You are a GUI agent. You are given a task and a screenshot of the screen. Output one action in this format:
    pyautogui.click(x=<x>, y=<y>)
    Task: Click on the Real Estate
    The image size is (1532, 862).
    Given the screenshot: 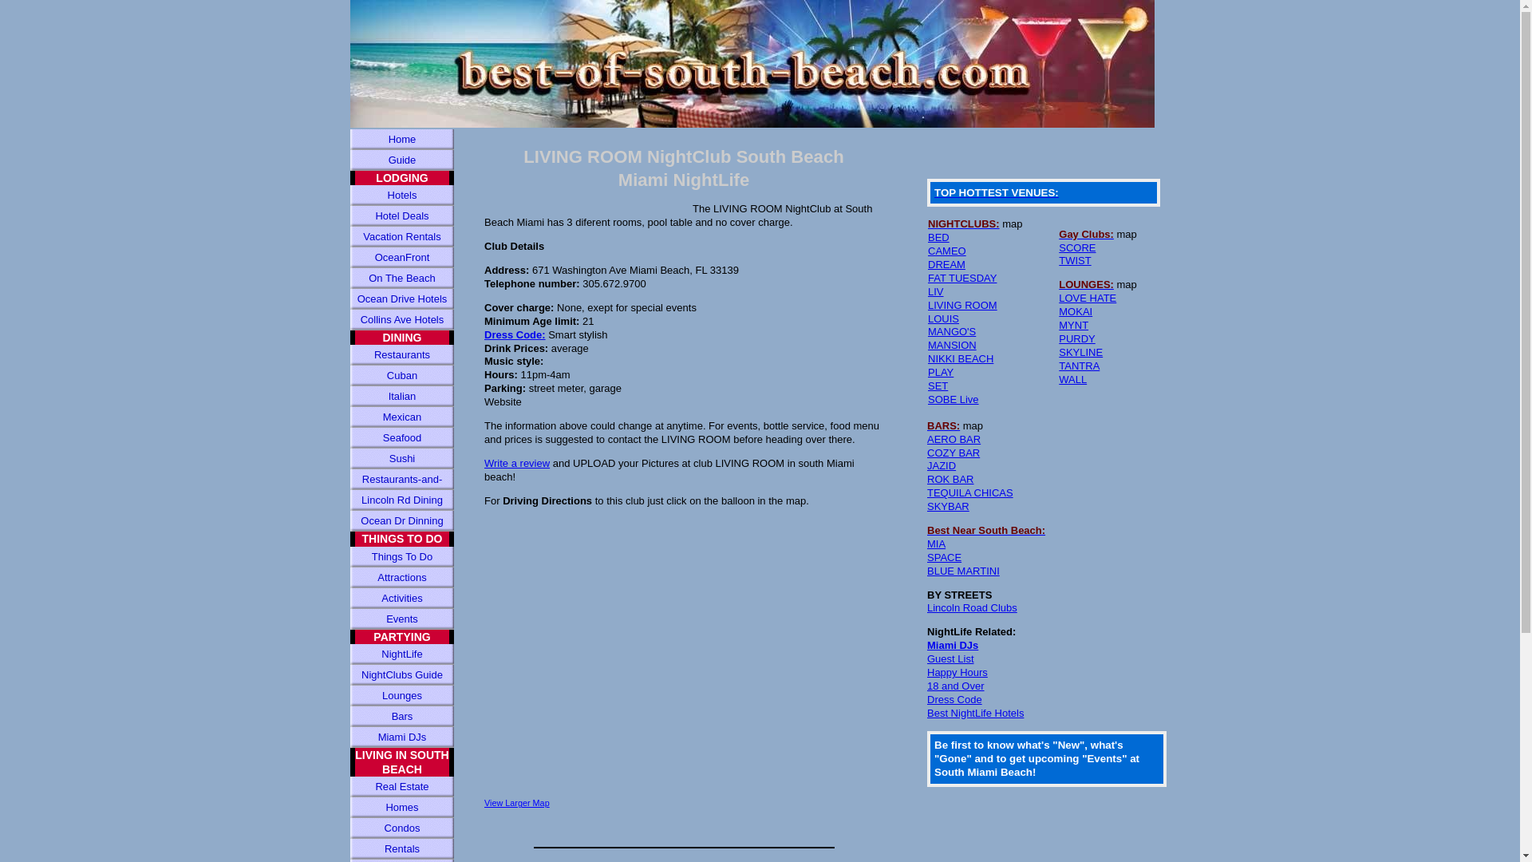 What is the action you would take?
    pyautogui.click(x=402, y=787)
    